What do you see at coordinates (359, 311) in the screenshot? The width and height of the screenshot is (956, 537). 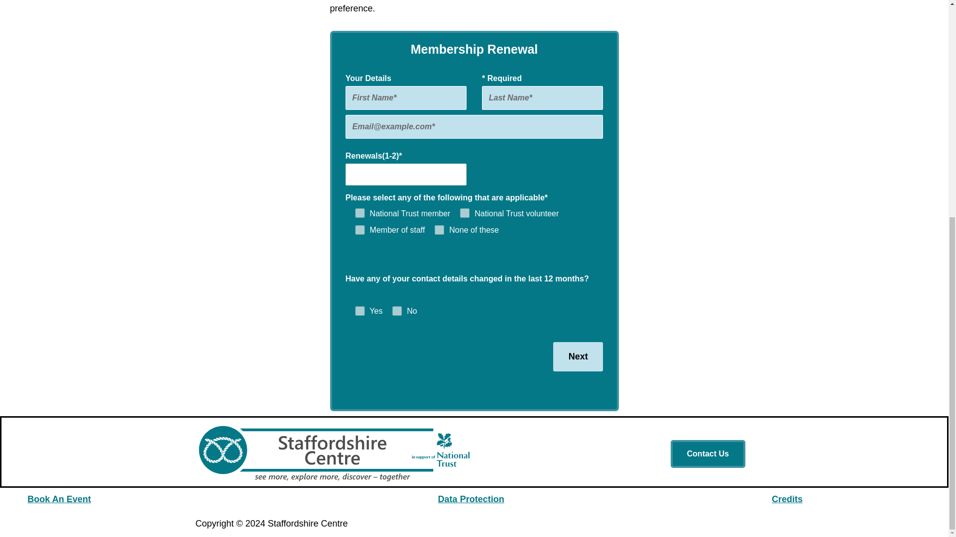 I see `Yes` at bounding box center [359, 311].